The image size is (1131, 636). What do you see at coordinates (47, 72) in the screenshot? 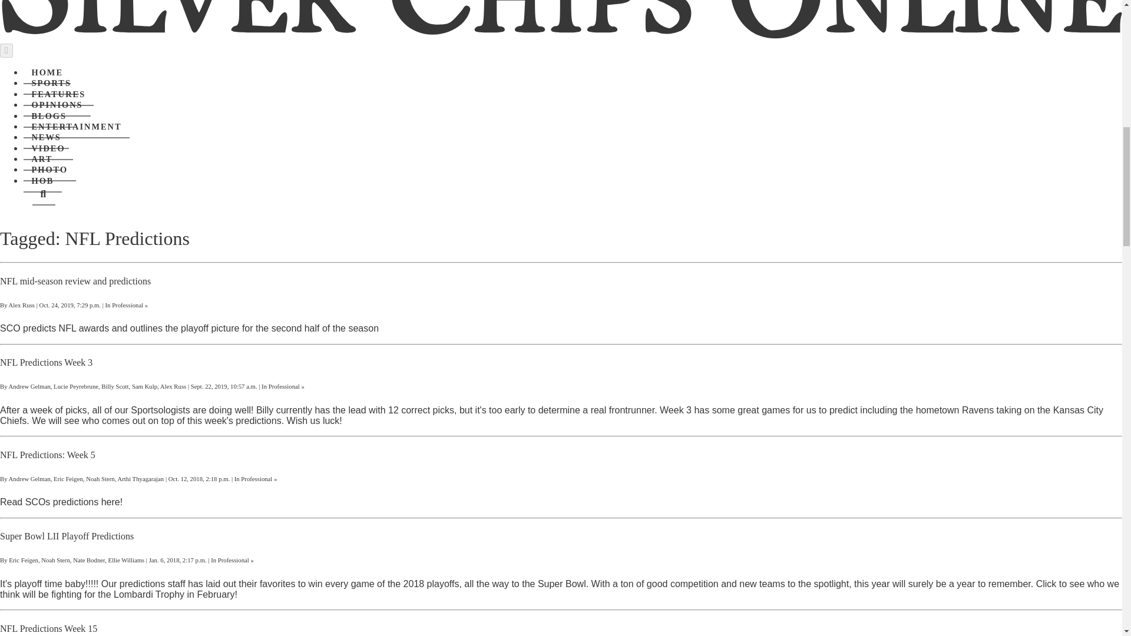
I see `HOME` at bounding box center [47, 72].